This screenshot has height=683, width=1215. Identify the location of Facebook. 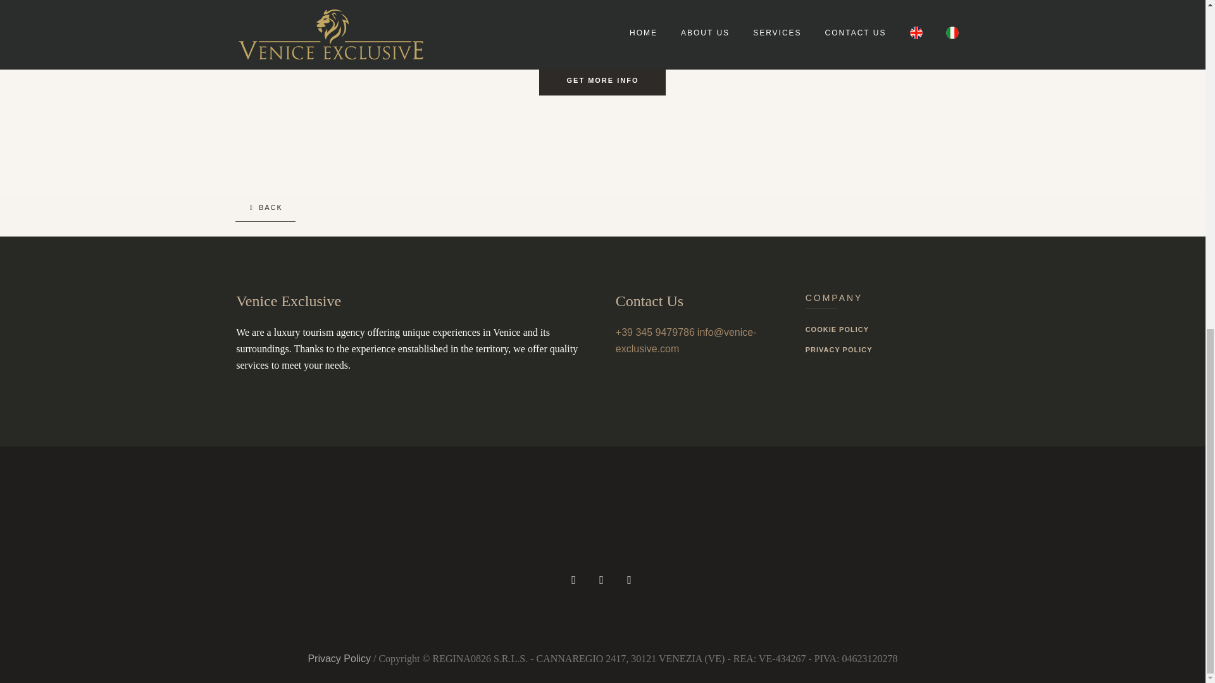
(601, 579).